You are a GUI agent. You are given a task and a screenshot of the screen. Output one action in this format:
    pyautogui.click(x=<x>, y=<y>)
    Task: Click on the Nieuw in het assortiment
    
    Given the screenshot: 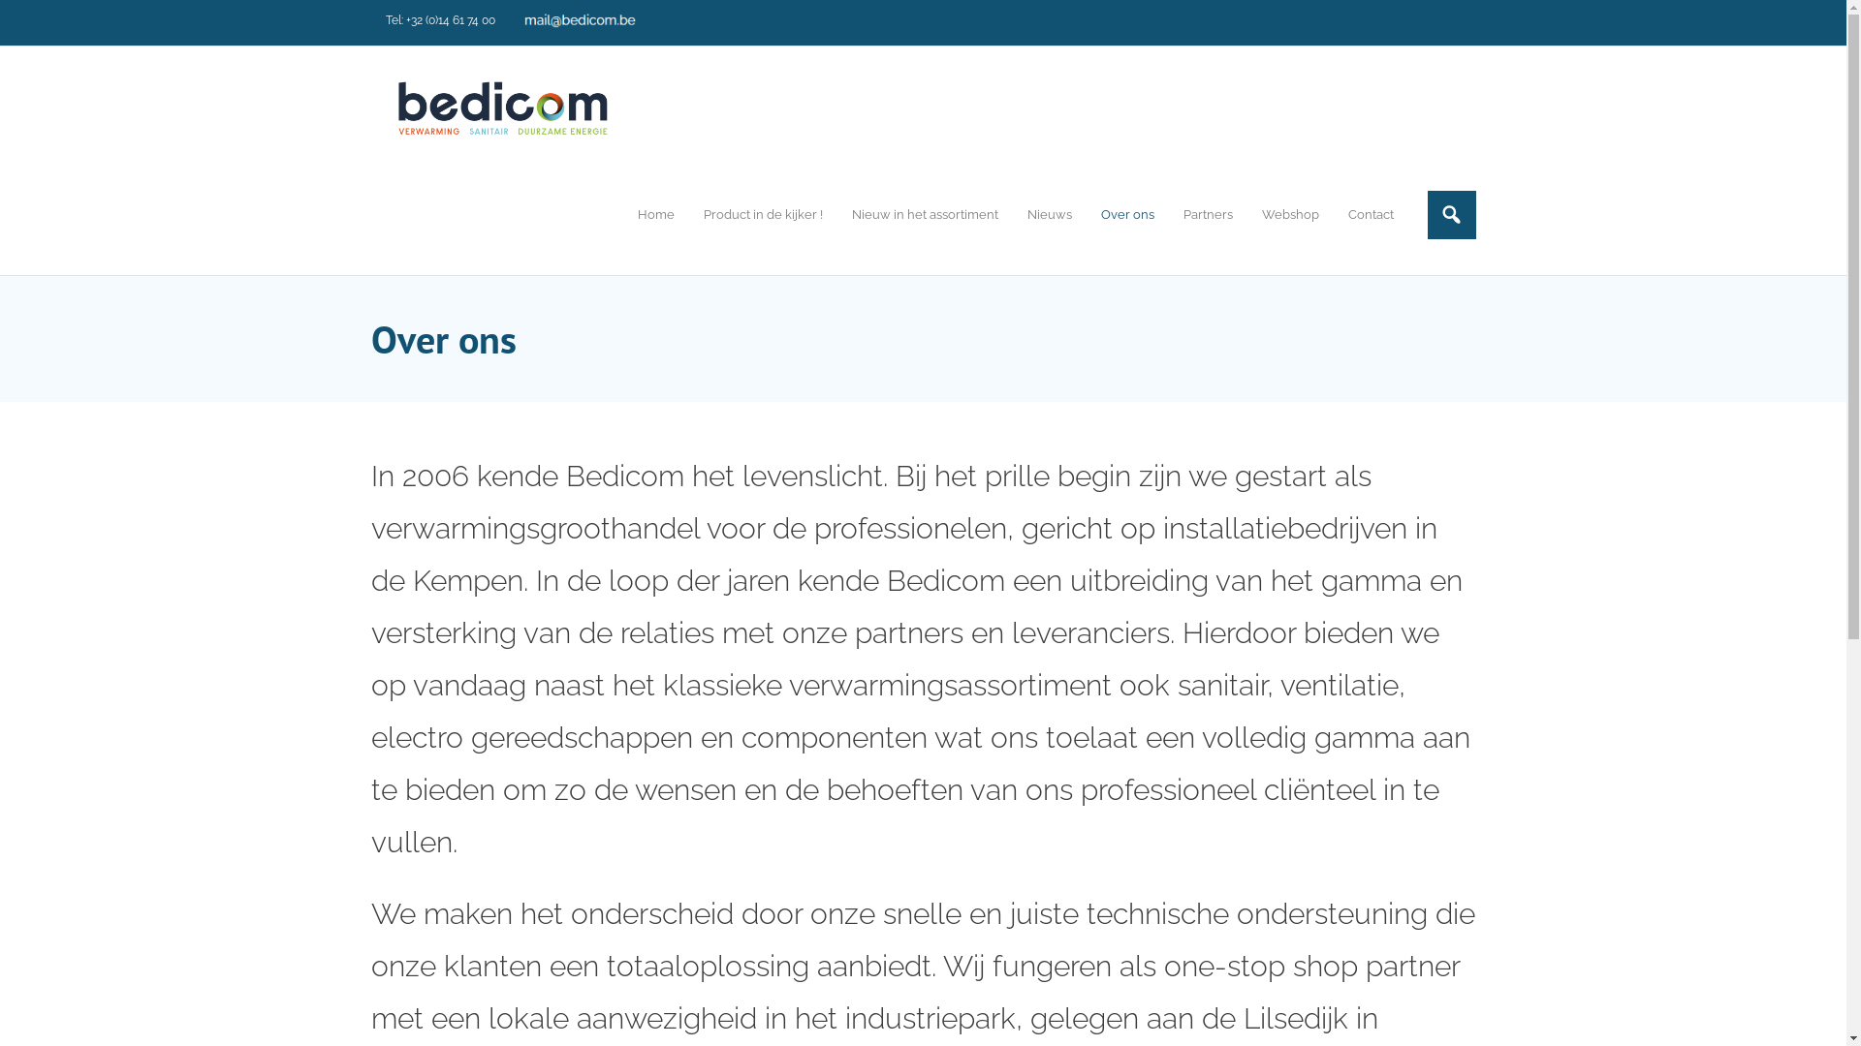 What is the action you would take?
    pyautogui.click(x=925, y=215)
    